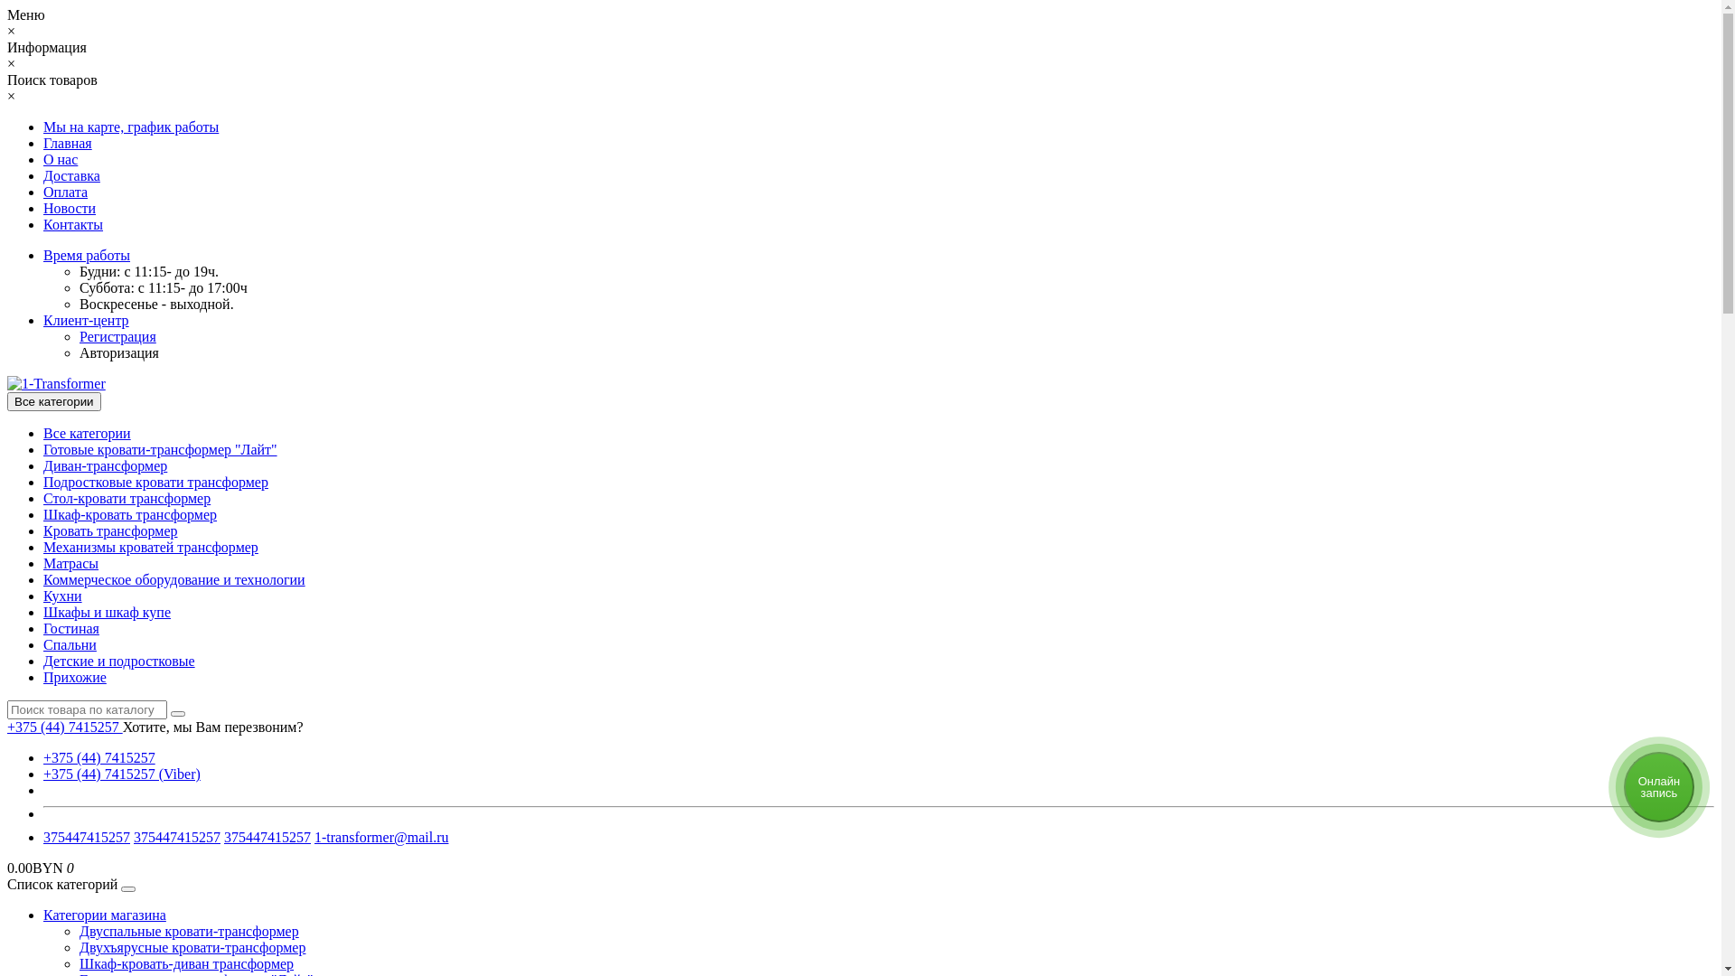  What do you see at coordinates (177, 837) in the screenshot?
I see `375447415257` at bounding box center [177, 837].